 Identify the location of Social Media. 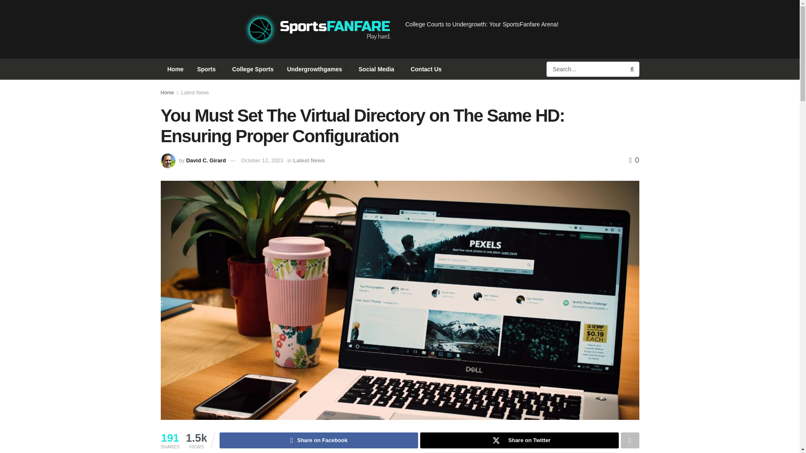
(377, 69).